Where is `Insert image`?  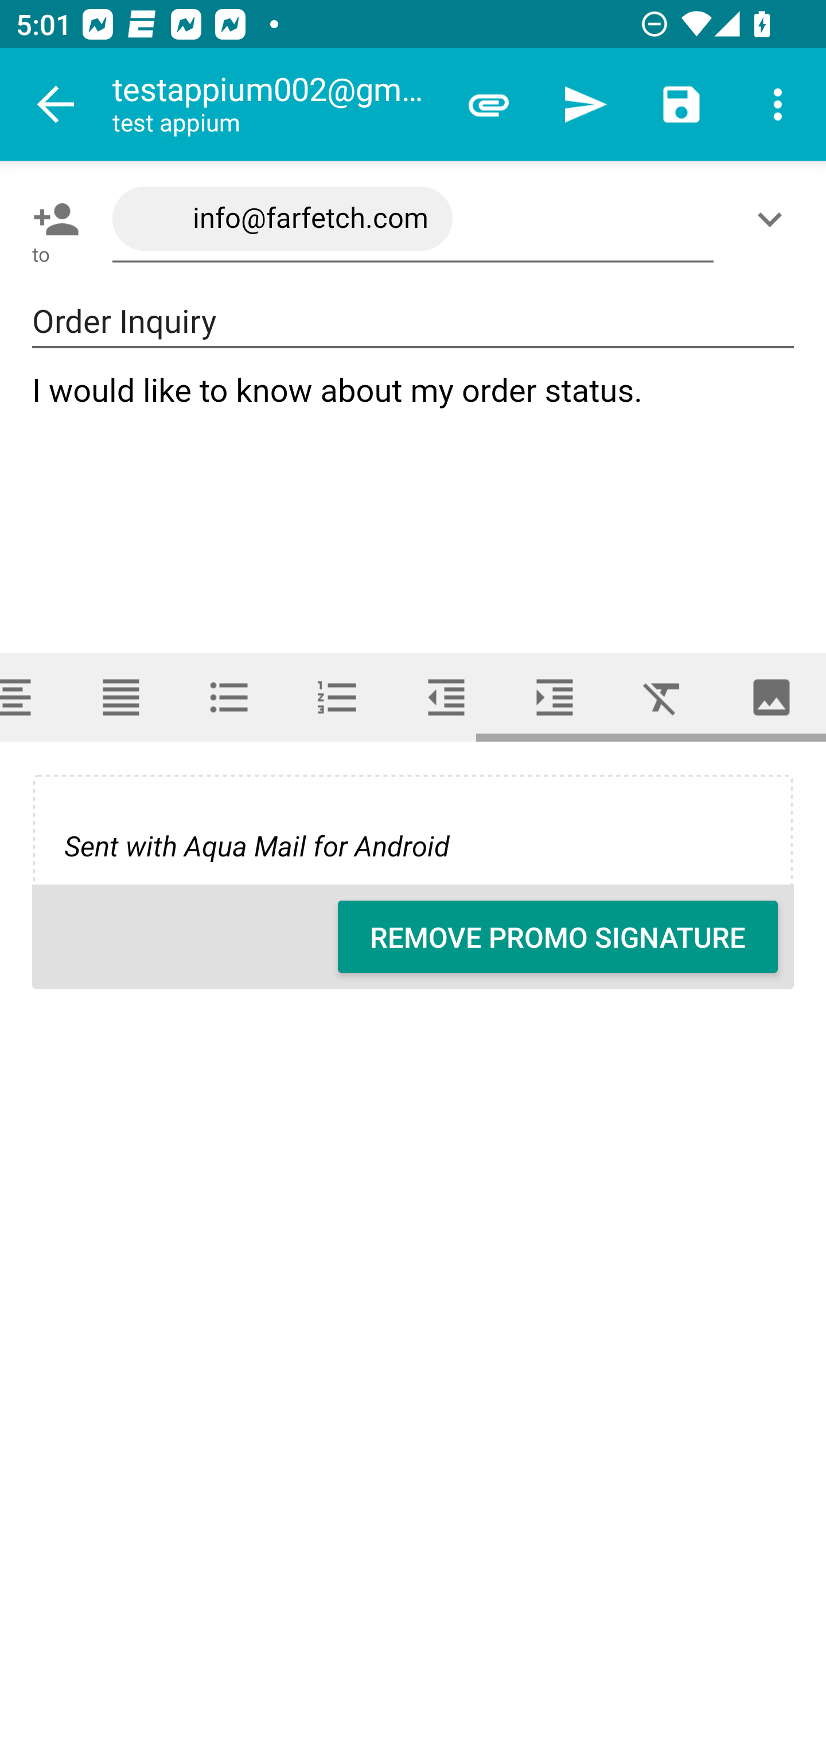
Insert image is located at coordinates (772, 697).